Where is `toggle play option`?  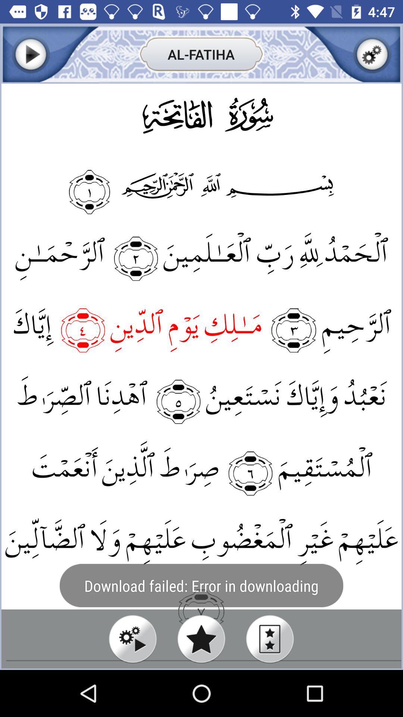
toggle play option is located at coordinates (133, 639).